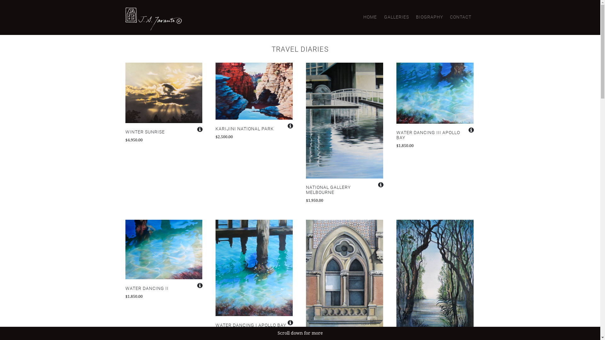 The height and width of the screenshot is (340, 605). What do you see at coordinates (345, 190) in the screenshot?
I see `NATIONAL GALLERY MELBOURNE` at bounding box center [345, 190].